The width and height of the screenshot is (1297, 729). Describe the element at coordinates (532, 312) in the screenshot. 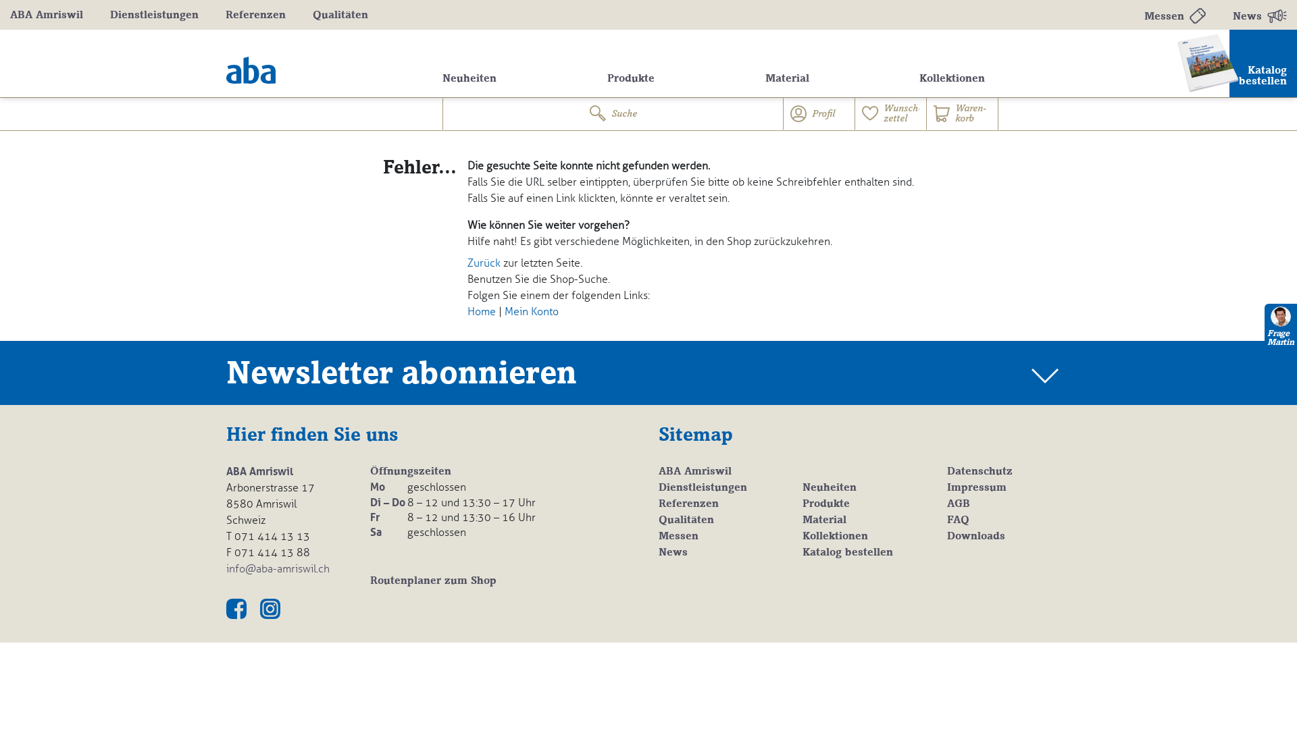

I see `Mein Konto` at that location.